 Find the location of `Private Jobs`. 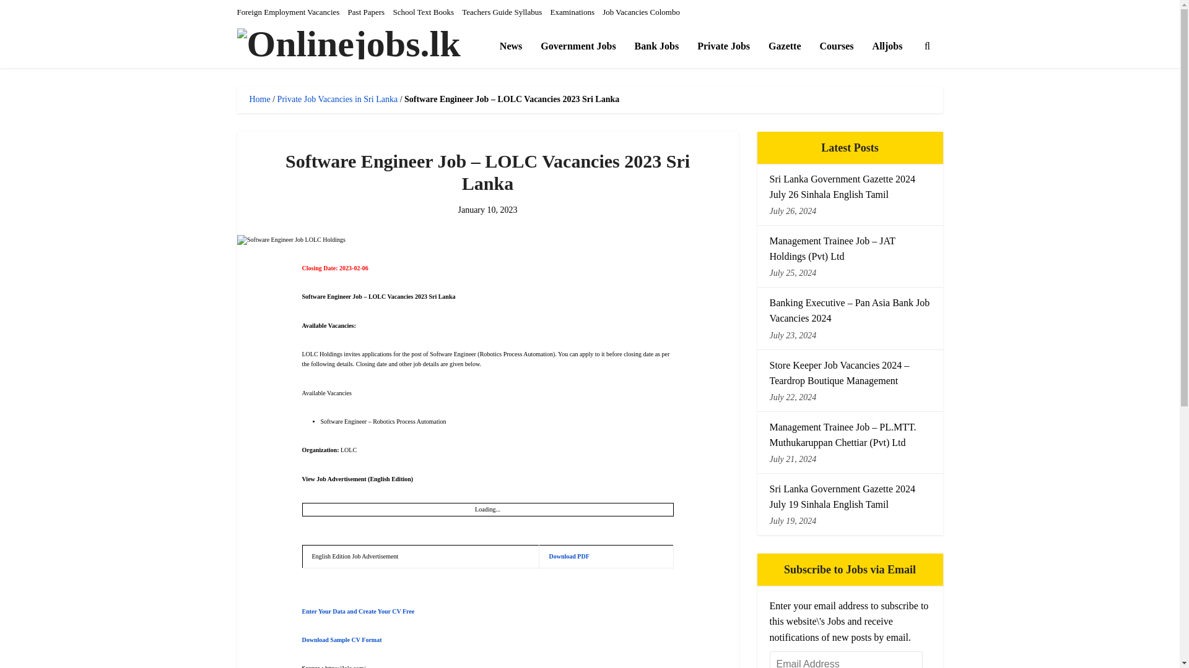

Private Jobs is located at coordinates (723, 46).